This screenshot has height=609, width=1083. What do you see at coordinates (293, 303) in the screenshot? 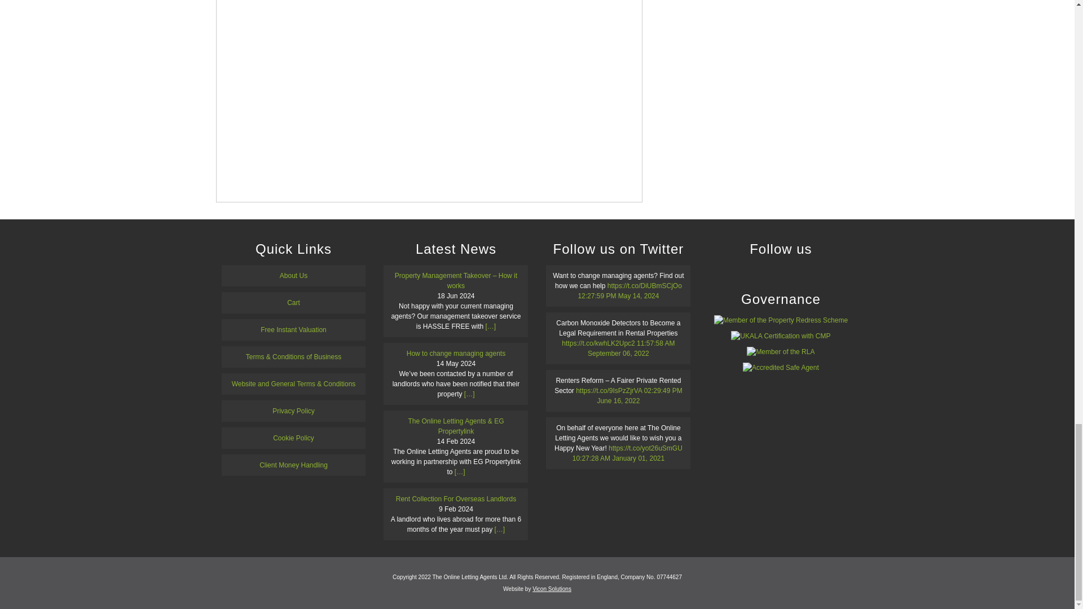
I see `Cart` at bounding box center [293, 303].